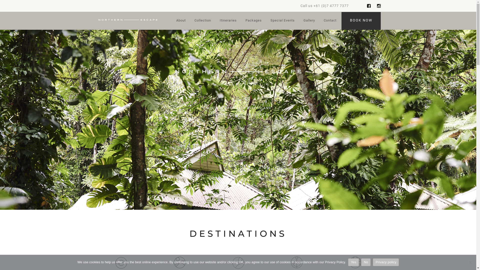 The height and width of the screenshot is (270, 480). I want to click on BOOK NOW, so click(361, 21).